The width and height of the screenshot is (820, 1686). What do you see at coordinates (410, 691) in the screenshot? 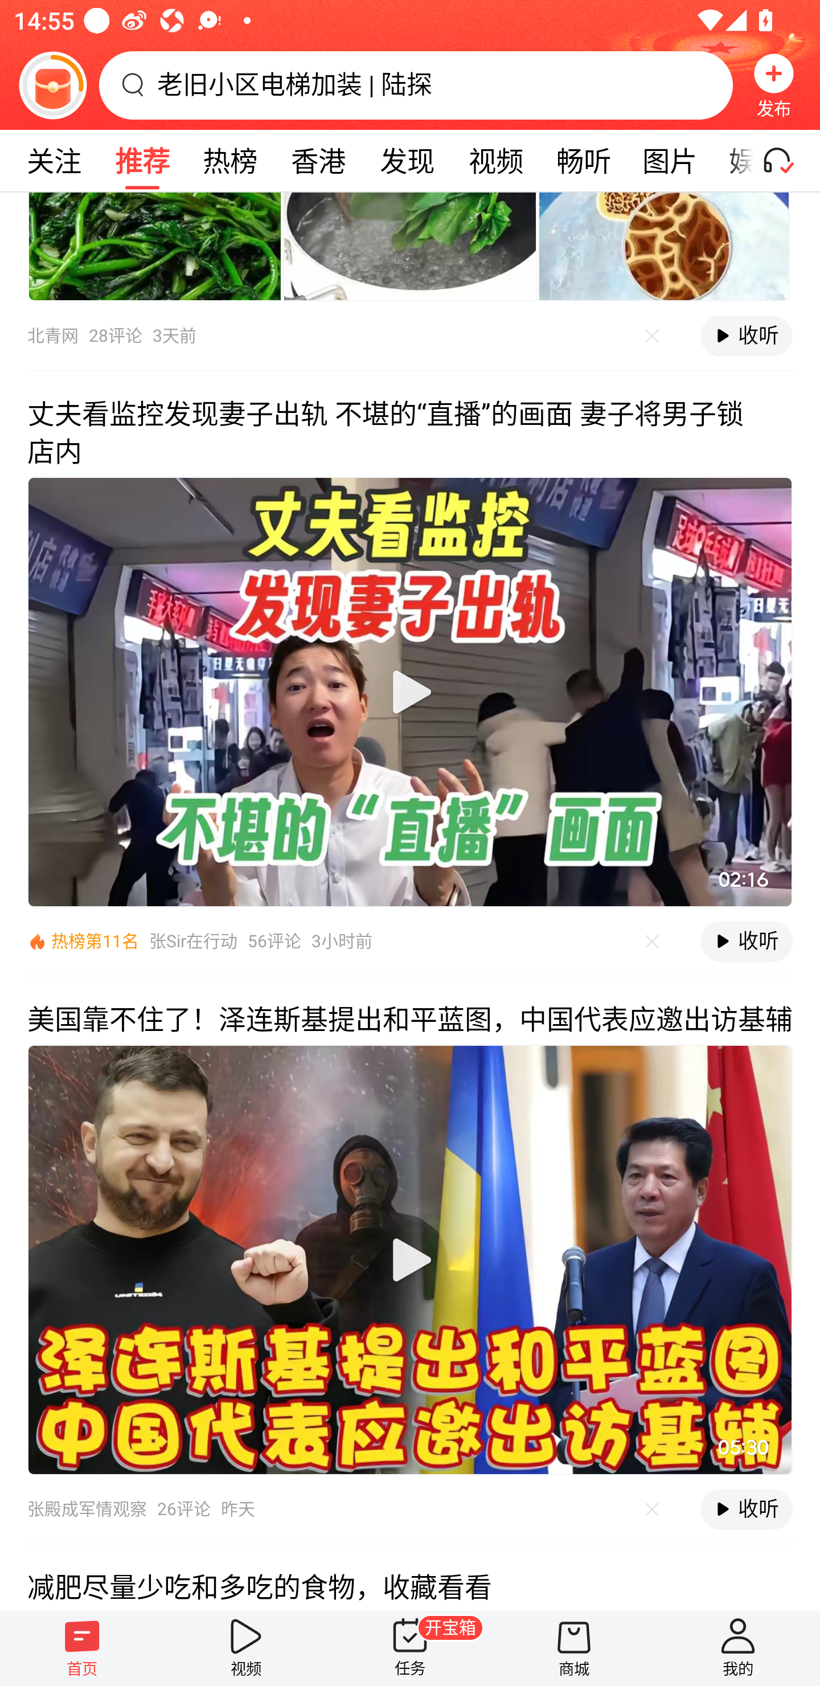
I see `播放视频` at bounding box center [410, 691].